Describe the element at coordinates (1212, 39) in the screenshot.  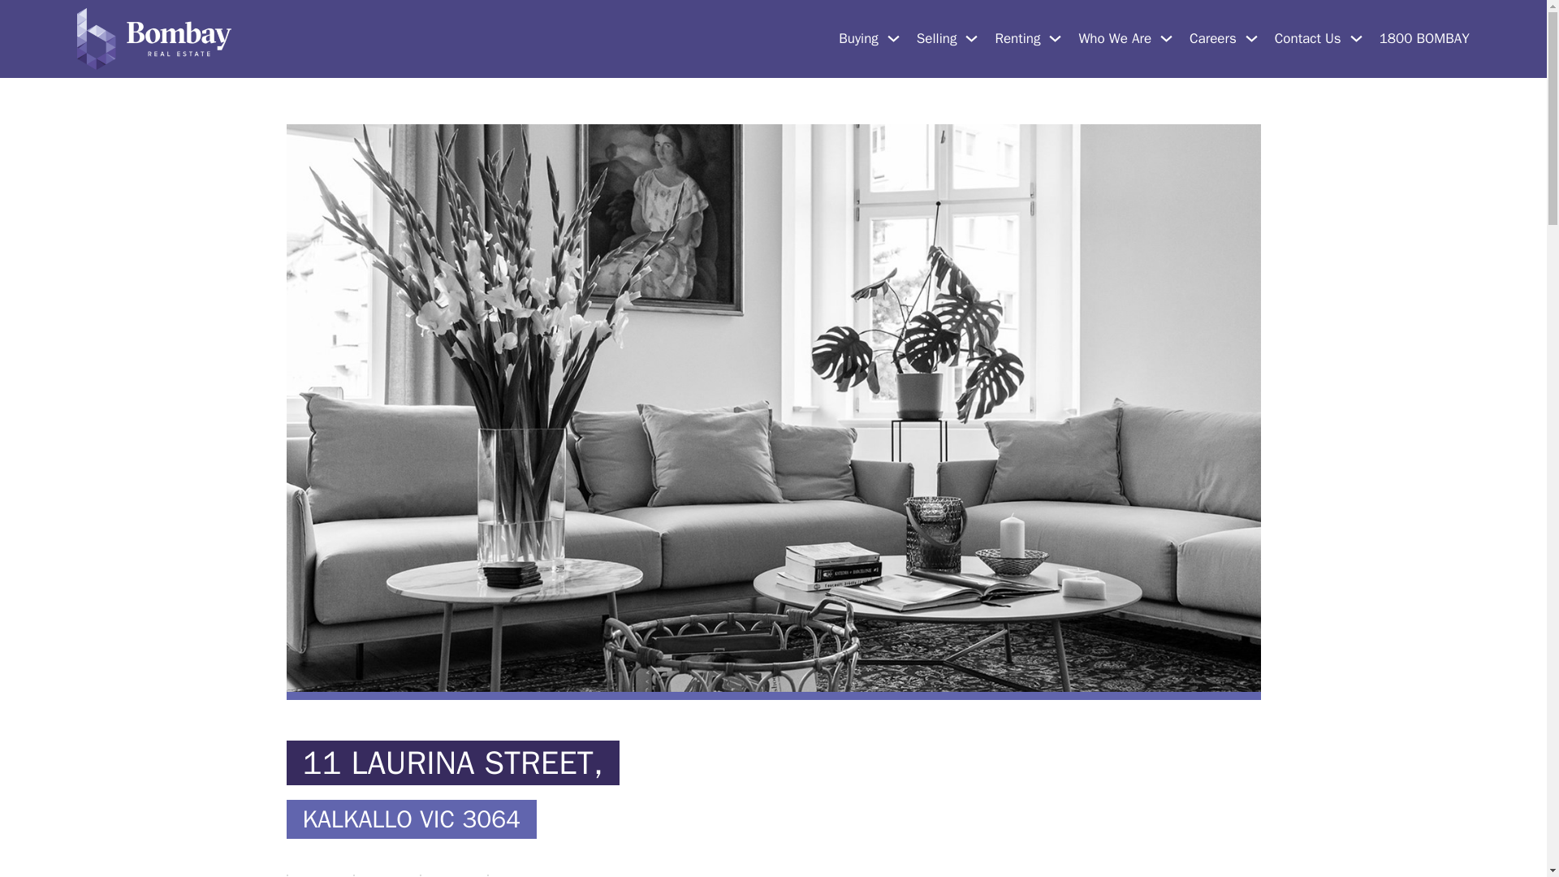
I see `Careers` at that location.